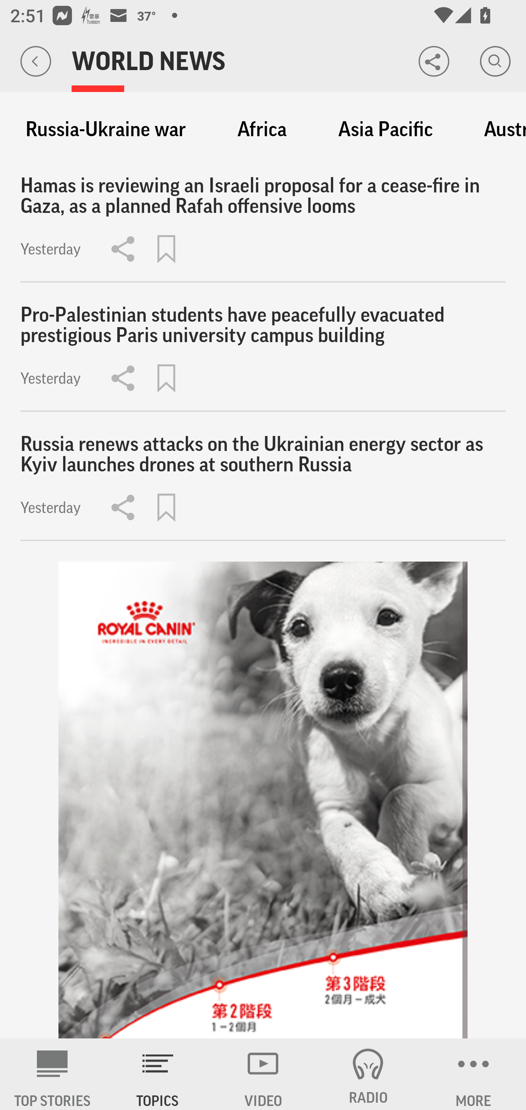 The height and width of the screenshot is (1110, 526). Describe the element at coordinates (158, 1074) in the screenshot. I see `TOPICS` at that location.